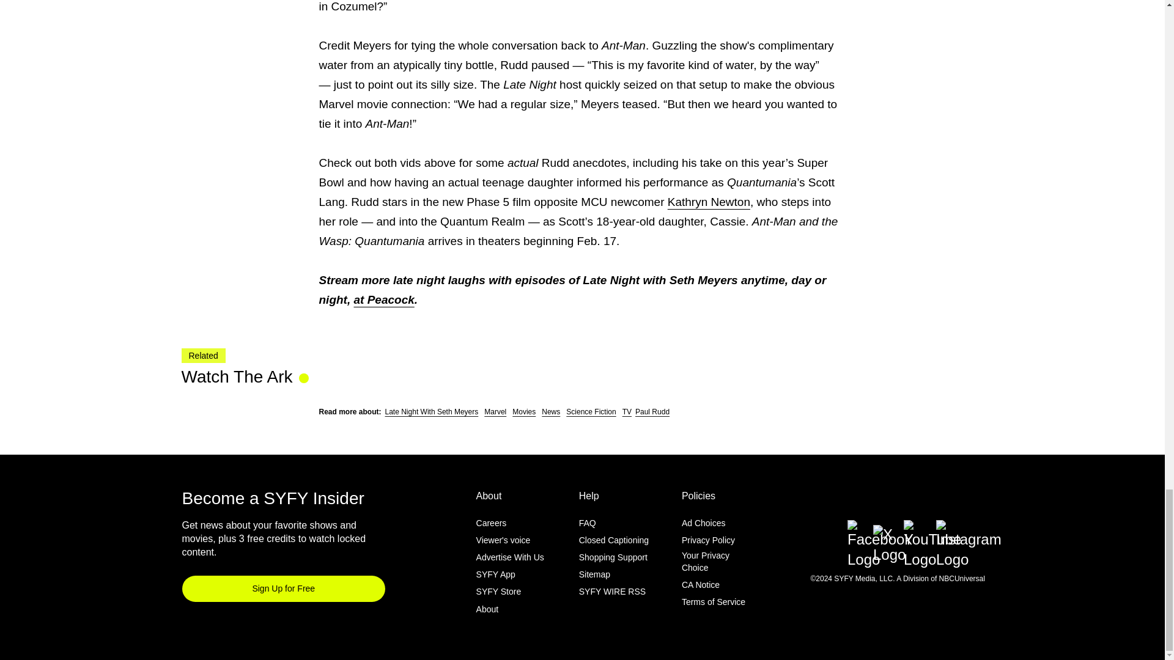 The image size is (1174, 660). I want to click on Movies, so click(523, 412).